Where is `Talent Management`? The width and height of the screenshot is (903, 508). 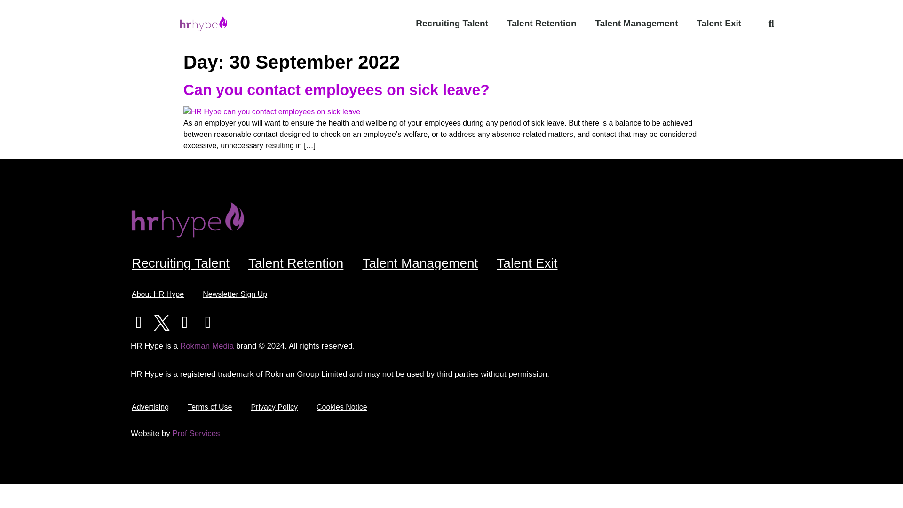 Talent Management is located at coordinates (420, 263).